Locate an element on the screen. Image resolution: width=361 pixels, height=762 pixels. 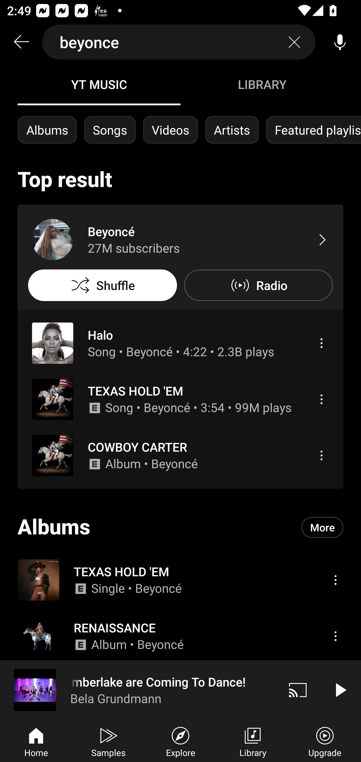
Upgrade is located at coordinates (325, 741).